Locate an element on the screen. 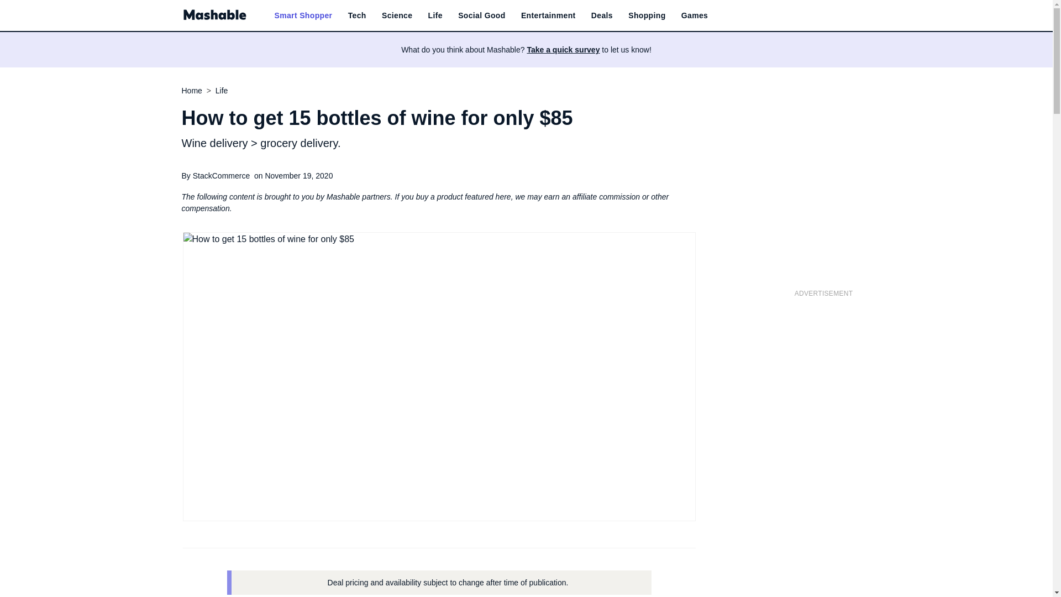 The height and width of the screenshot is (597, 1061). Smart Shopper is located at coordinates (303, 15).